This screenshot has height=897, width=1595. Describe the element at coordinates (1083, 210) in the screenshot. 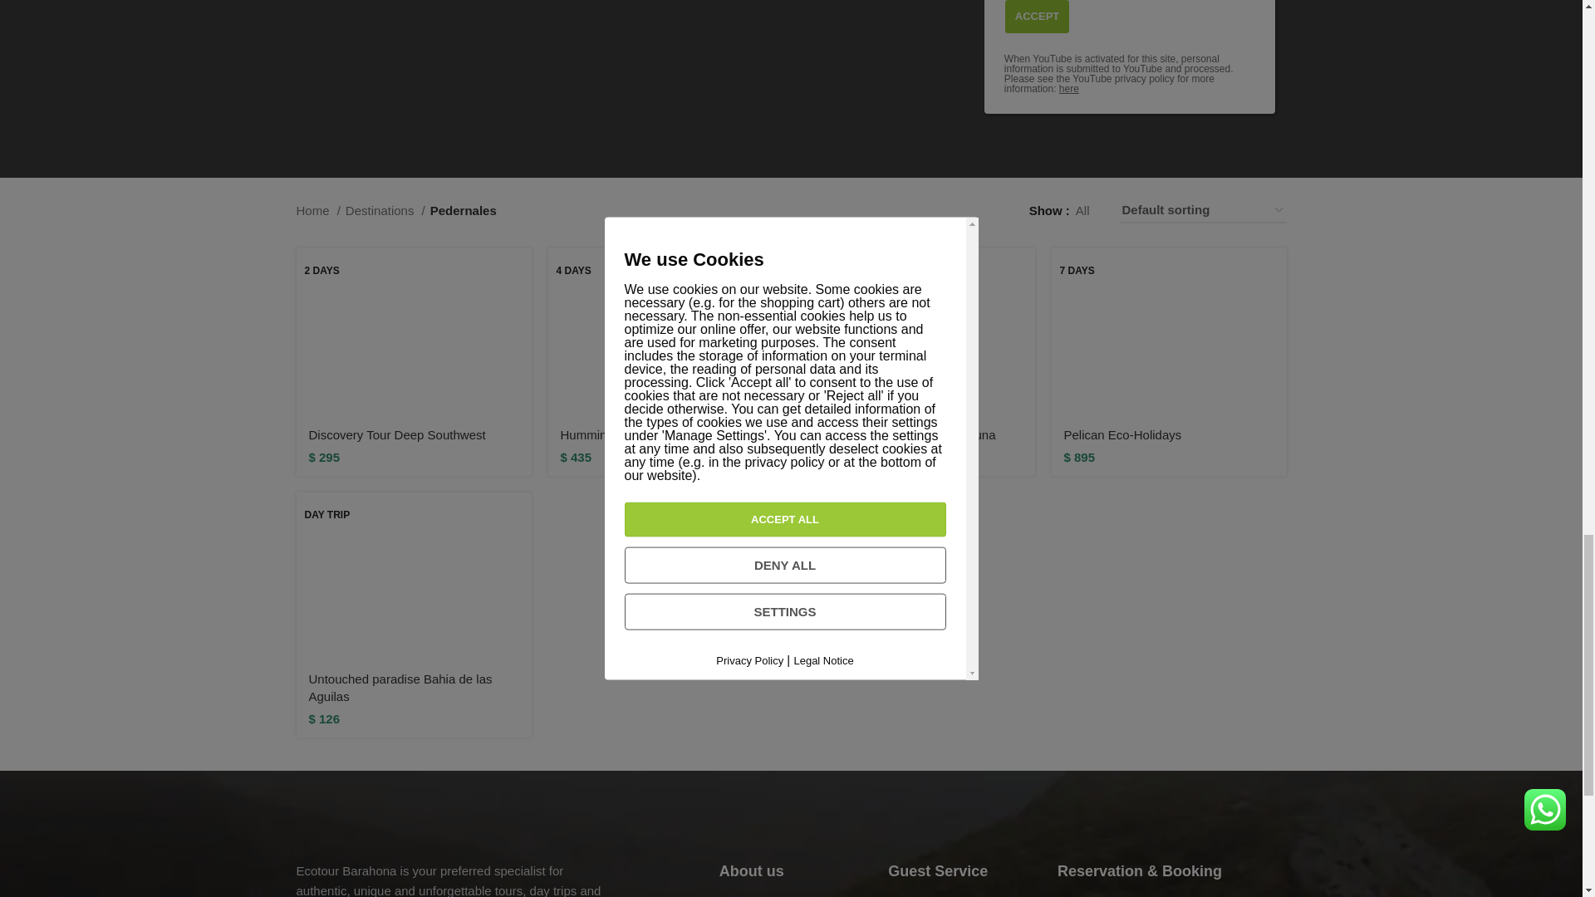

I see `All` at that location.